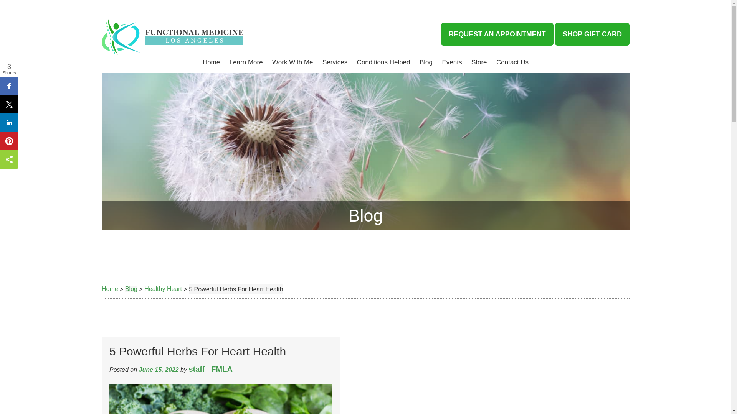 Image resolution: width=737 pixels, height=414 pixels. I want to click on Events, so click(451, 62).